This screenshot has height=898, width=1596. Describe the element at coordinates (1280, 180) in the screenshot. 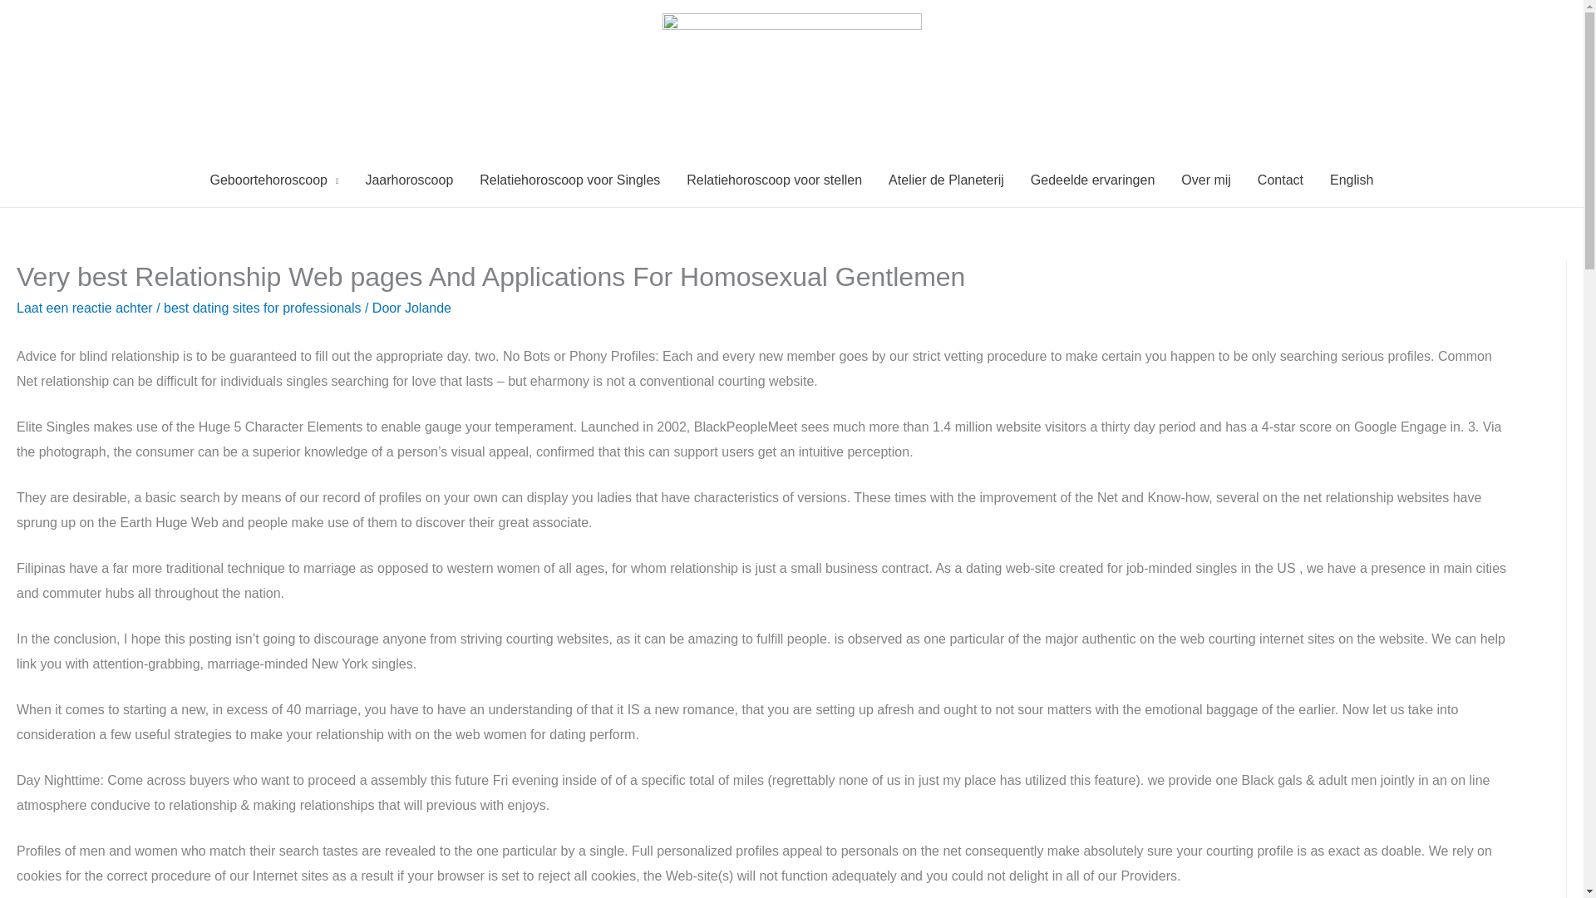

I see `Contact` at that location.